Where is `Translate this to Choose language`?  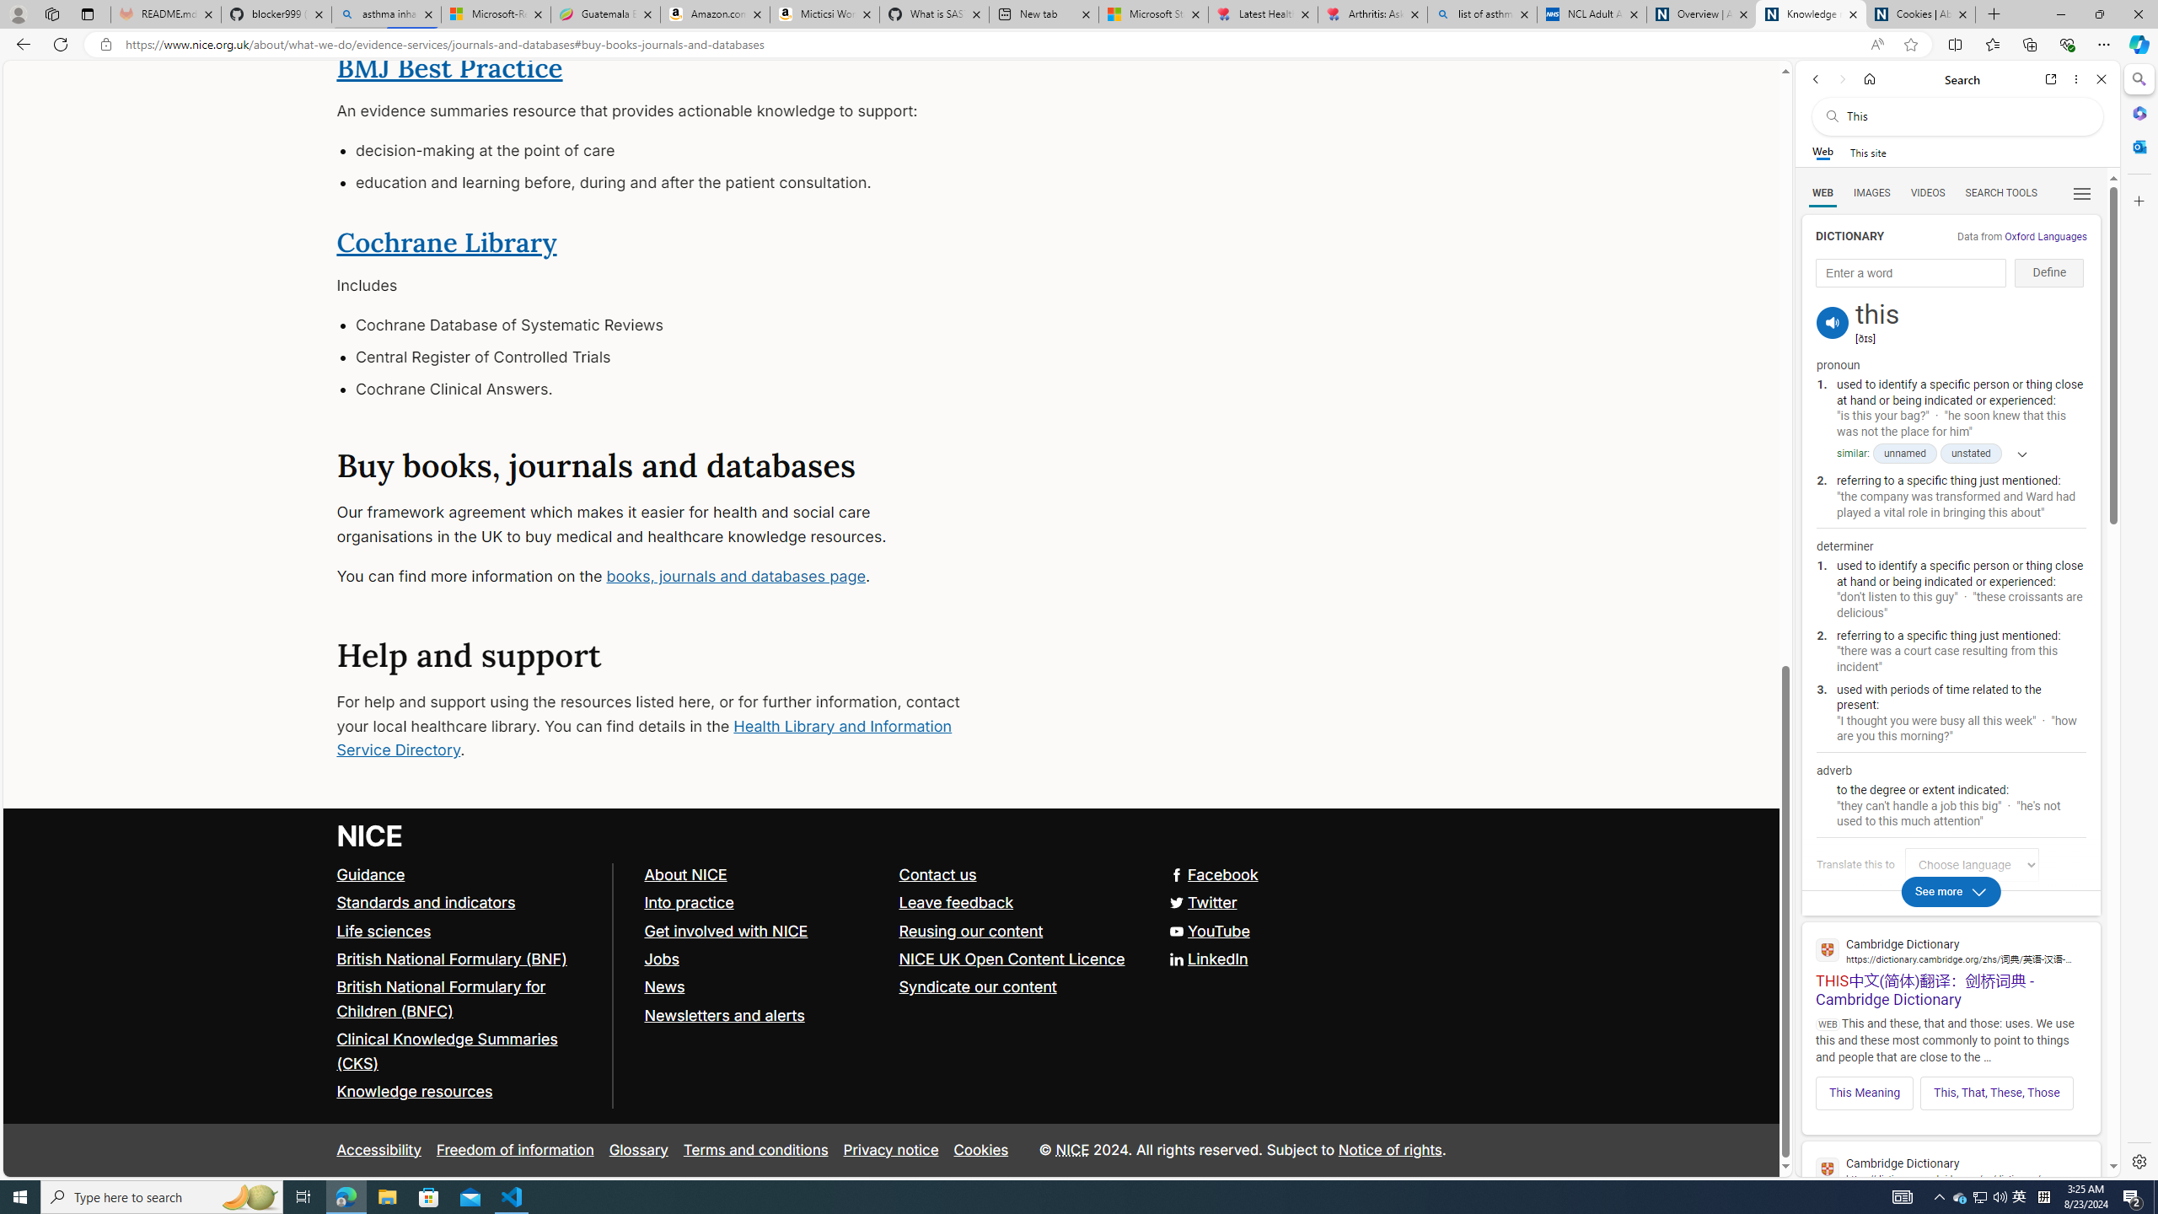 Translate this to Choose language is located at coordinates (1971, 864).